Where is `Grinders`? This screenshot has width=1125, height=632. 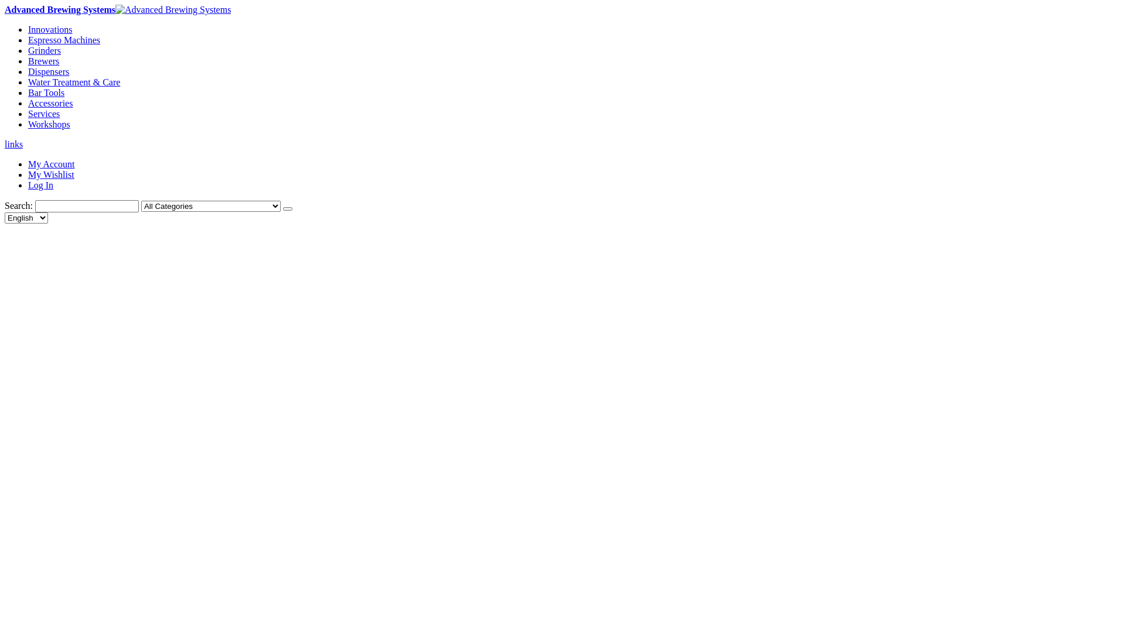
Grinders is located at coordinates (45, 50).